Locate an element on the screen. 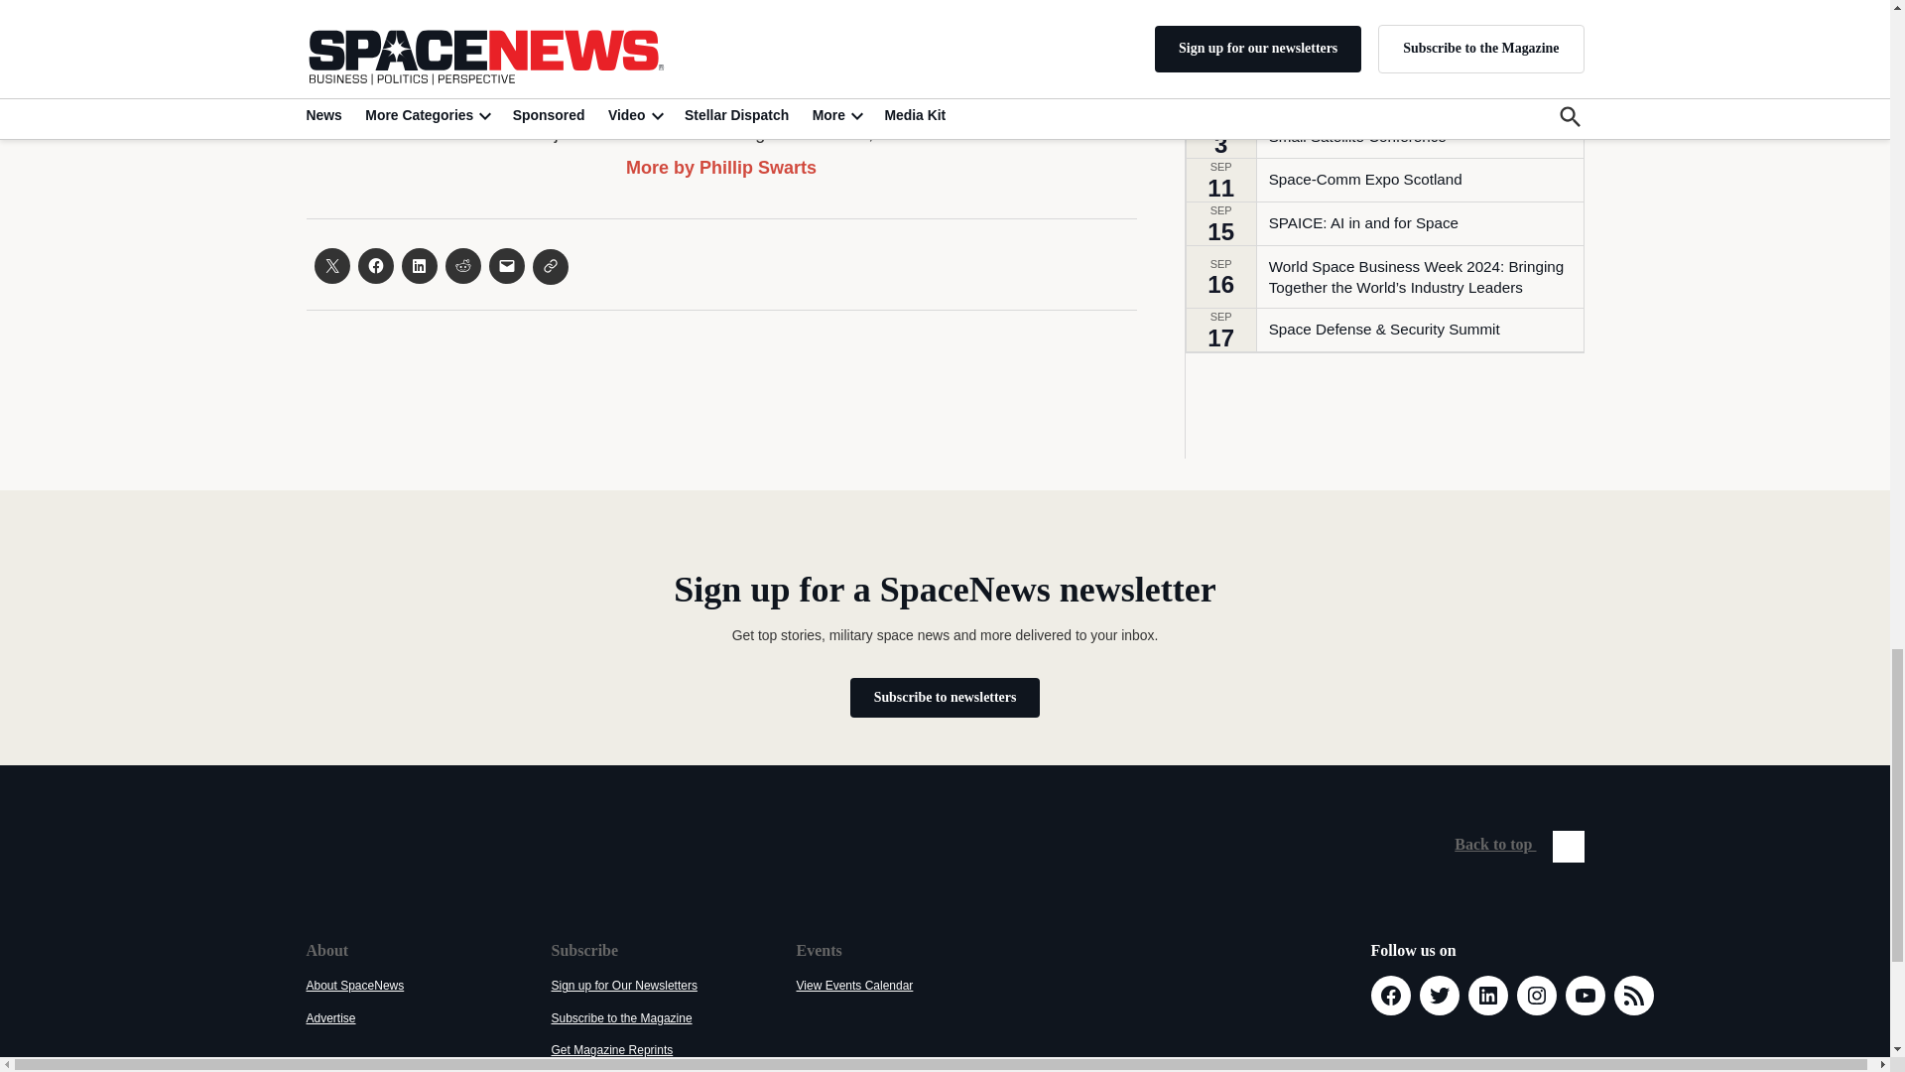 The height and width of the screenshot is (1072, 1905). Click to email a link to a friend is located at coordinates (506, 266).